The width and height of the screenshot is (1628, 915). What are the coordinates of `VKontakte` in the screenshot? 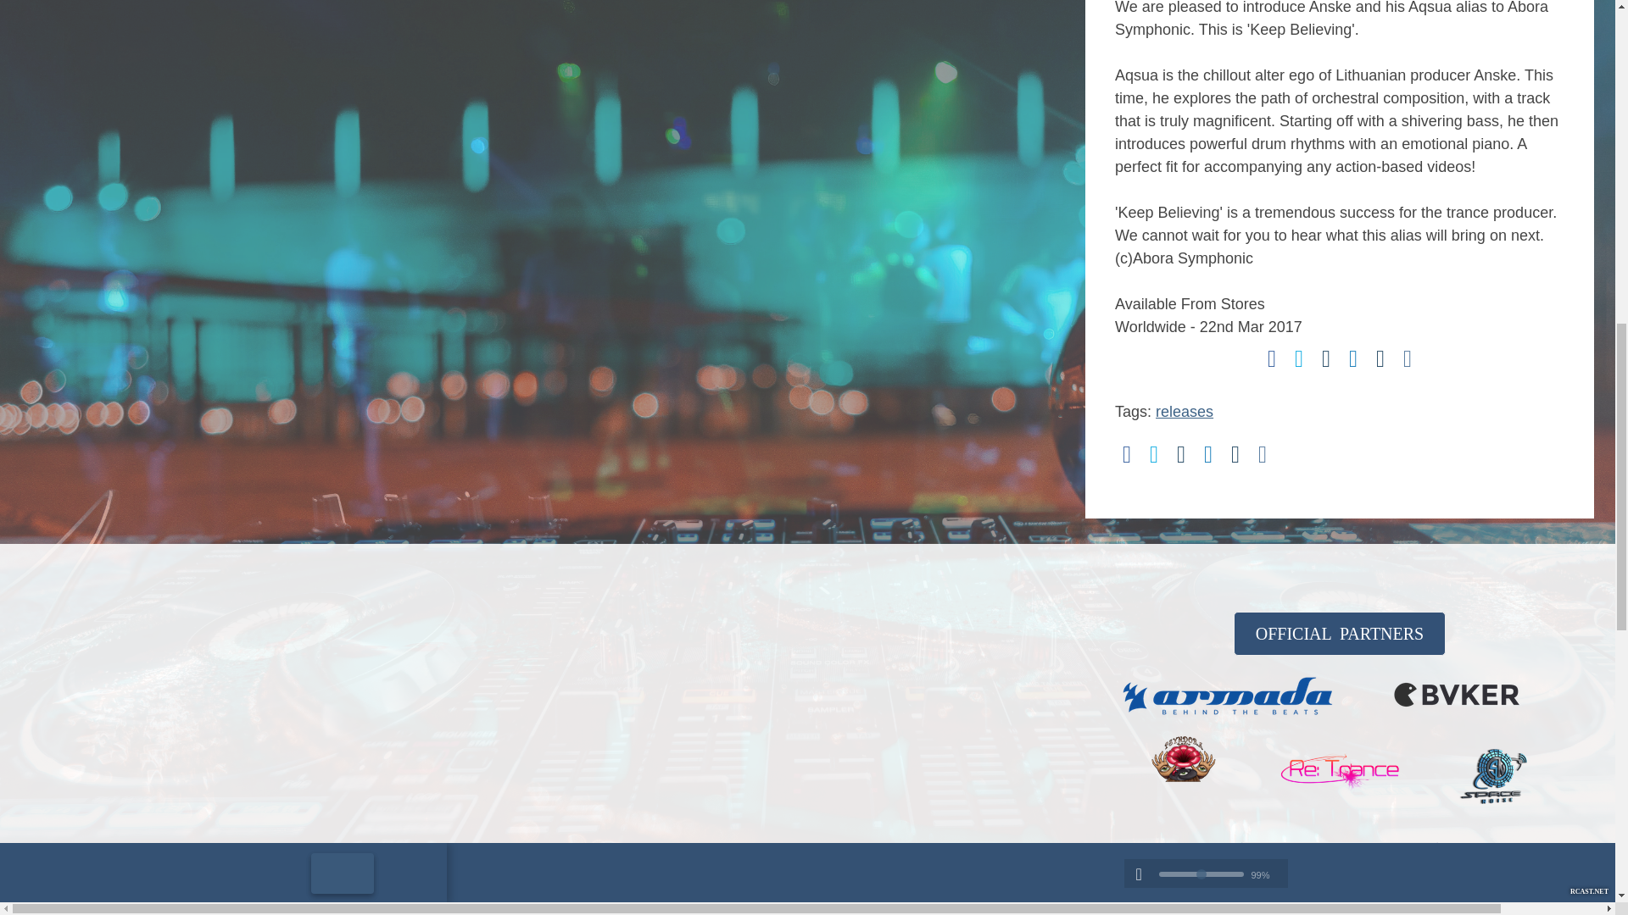 It's located at (1408, 359).